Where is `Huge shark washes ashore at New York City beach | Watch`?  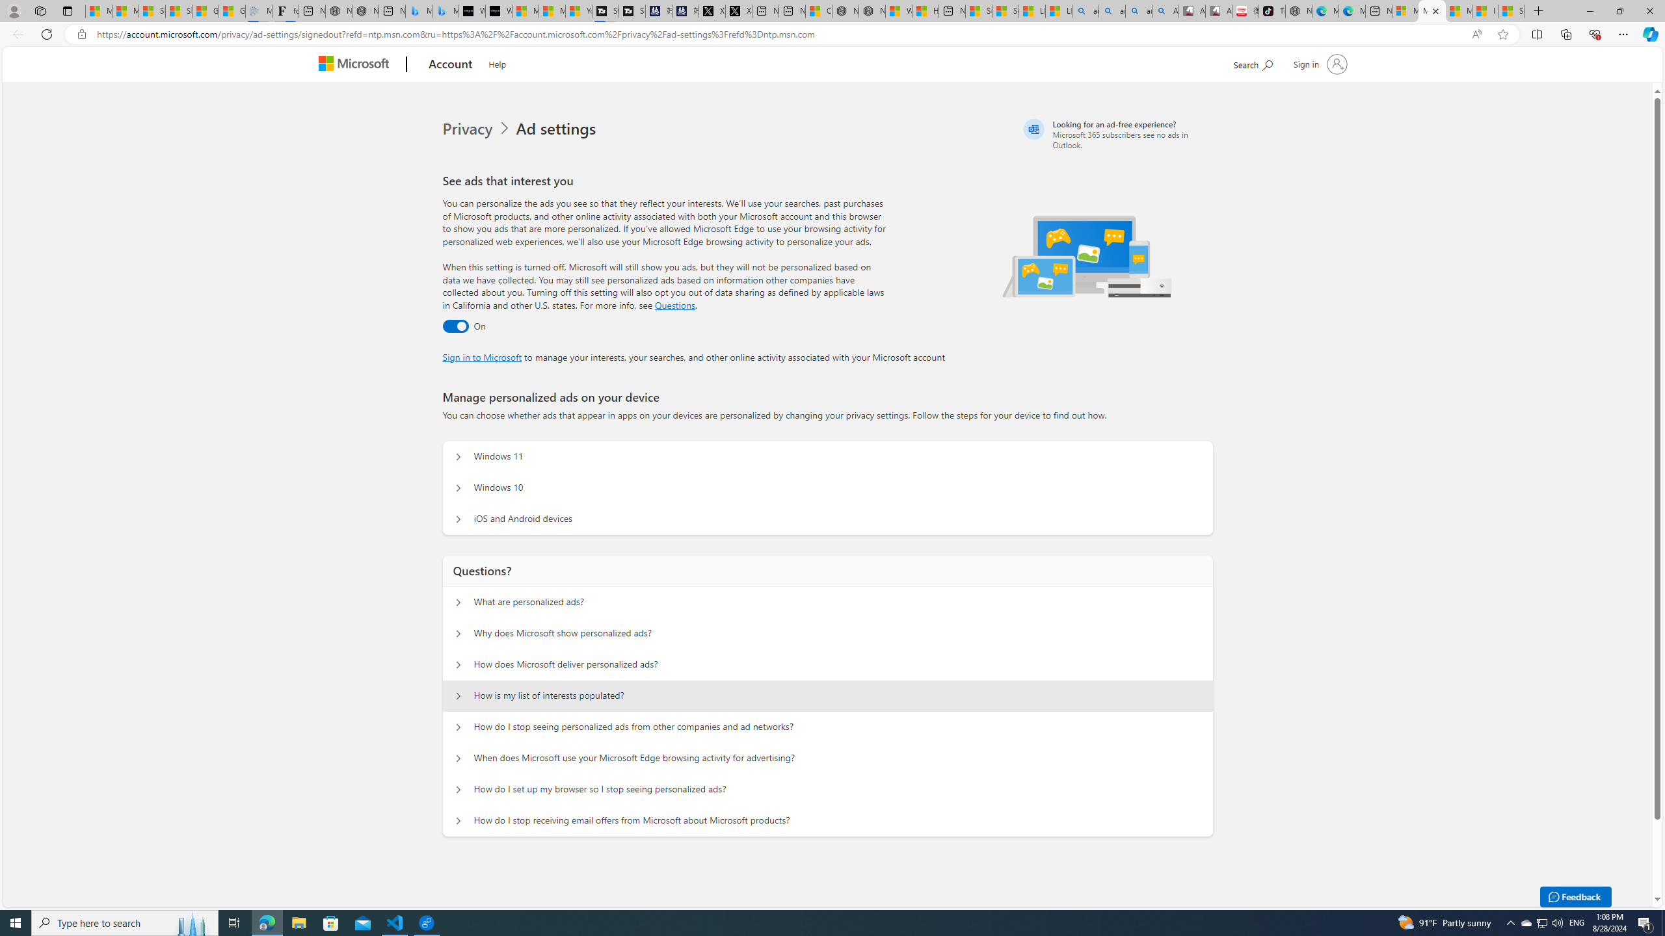
Huge shark washes ashore at New York City beach | Watch is located at coordinates (926, 11).